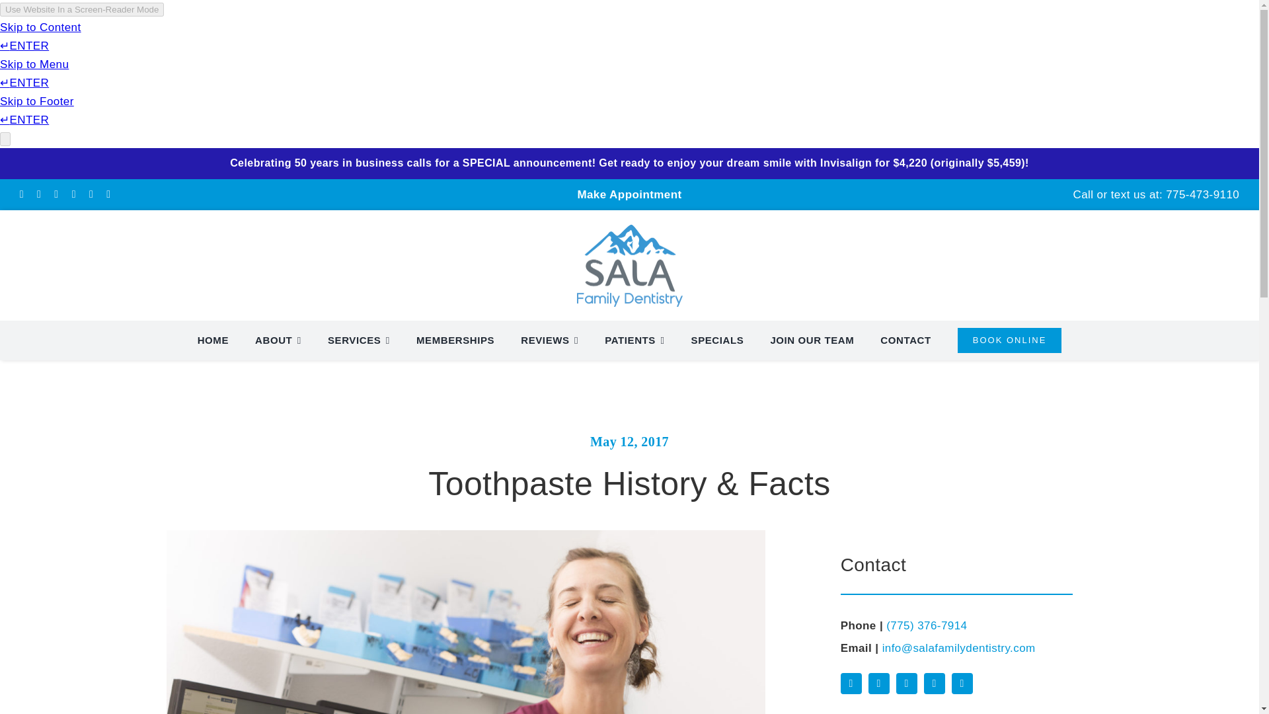 The image size is (1269, 714). Describe the element at coordinates (358, 340) in the screenshot. I see `SERVICES` at that location.